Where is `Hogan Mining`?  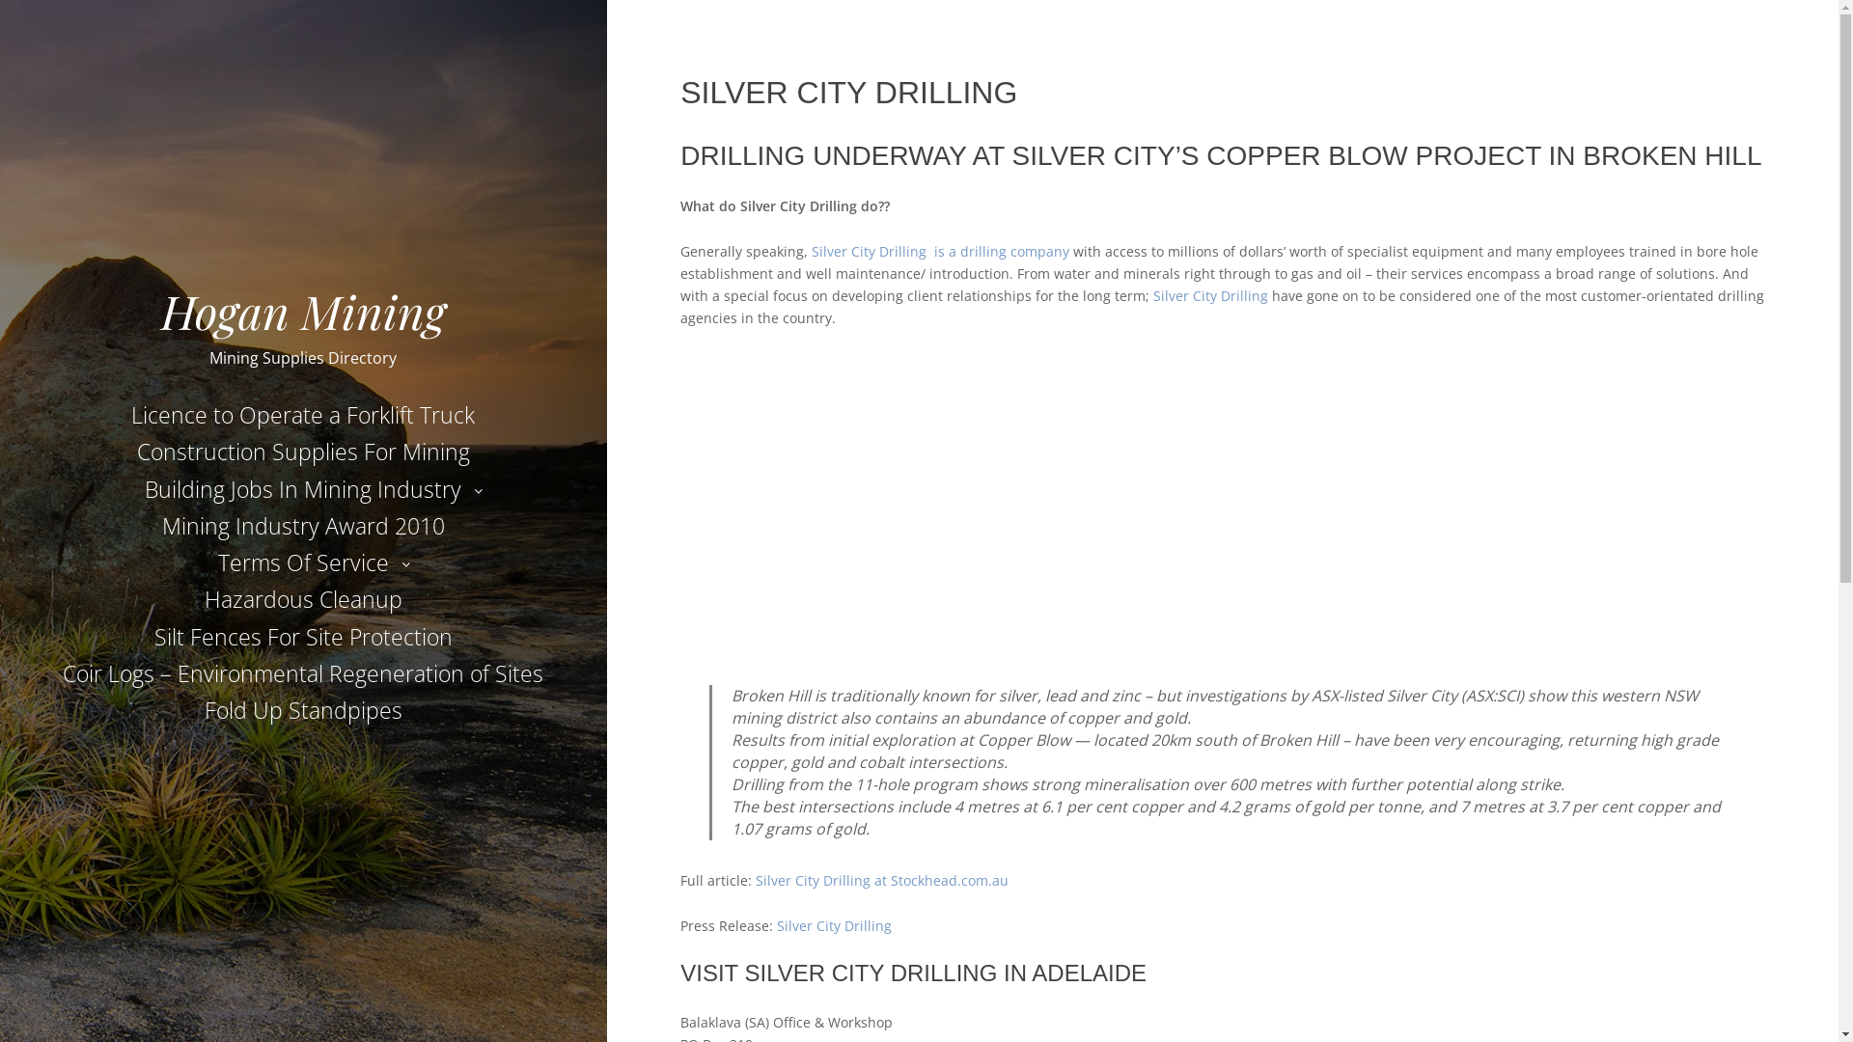 Hogan Mining is located at coordinates (303, 311).